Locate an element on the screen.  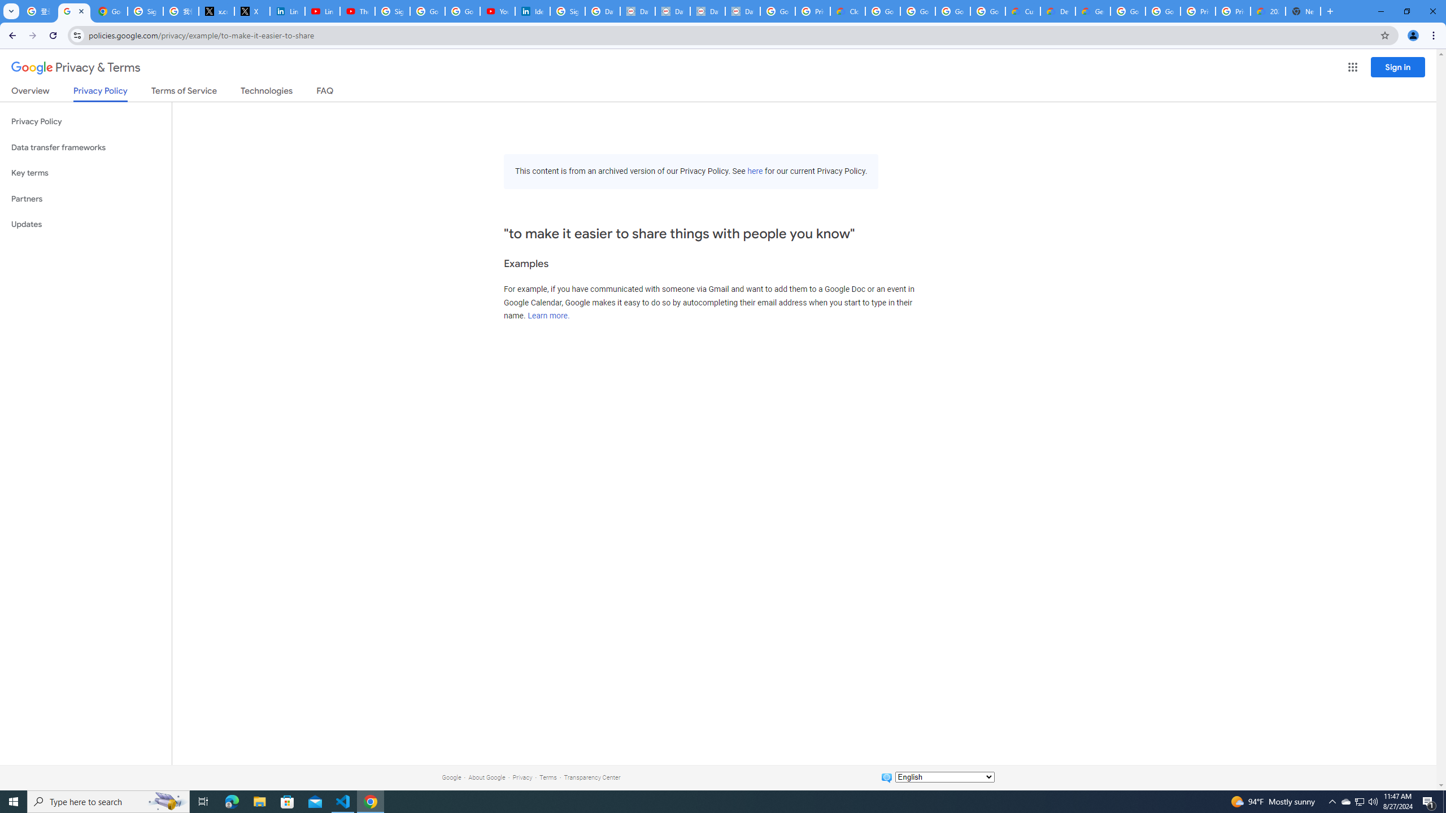
Google Cloud Platform is located at coordinates (1163, 11).